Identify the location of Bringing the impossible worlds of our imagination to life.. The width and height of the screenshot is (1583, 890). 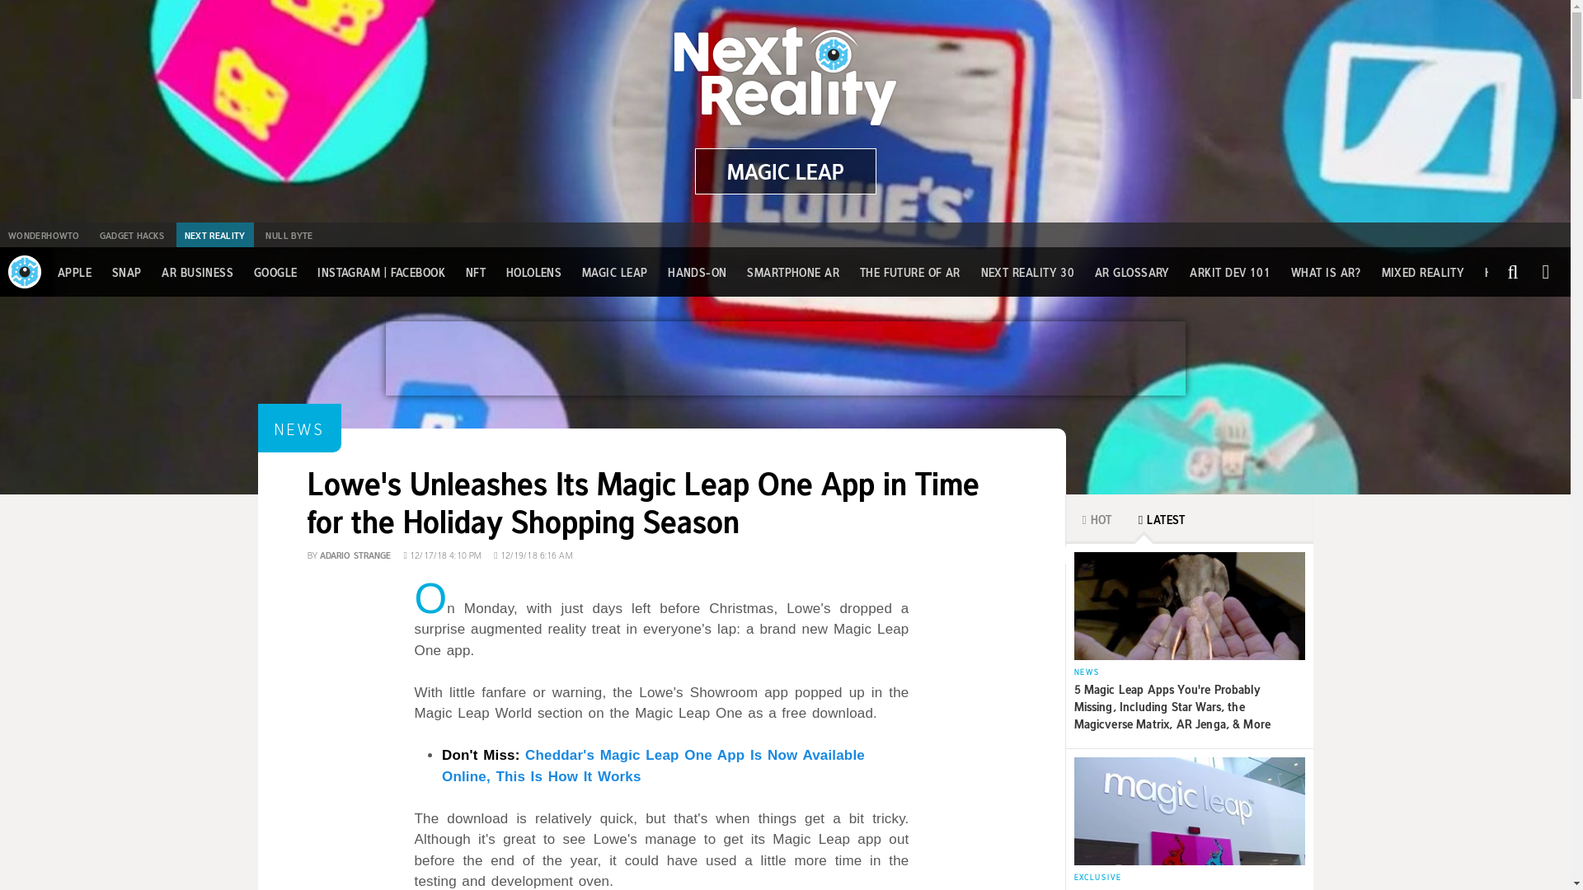
(785, 171).